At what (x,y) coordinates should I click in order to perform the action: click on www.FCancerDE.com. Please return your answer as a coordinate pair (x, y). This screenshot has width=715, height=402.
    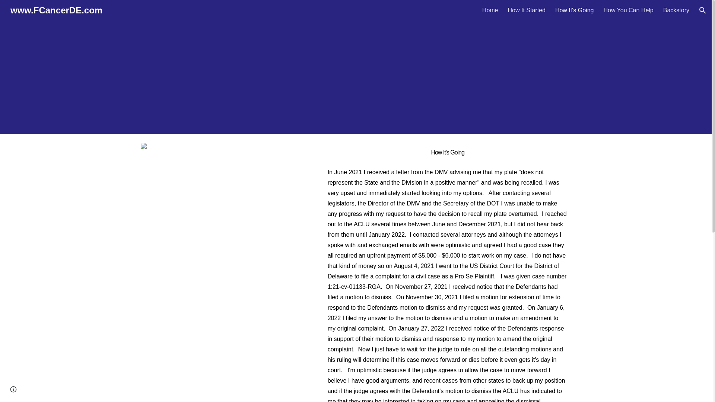
    Looking at the image, I should click on (56, 9).